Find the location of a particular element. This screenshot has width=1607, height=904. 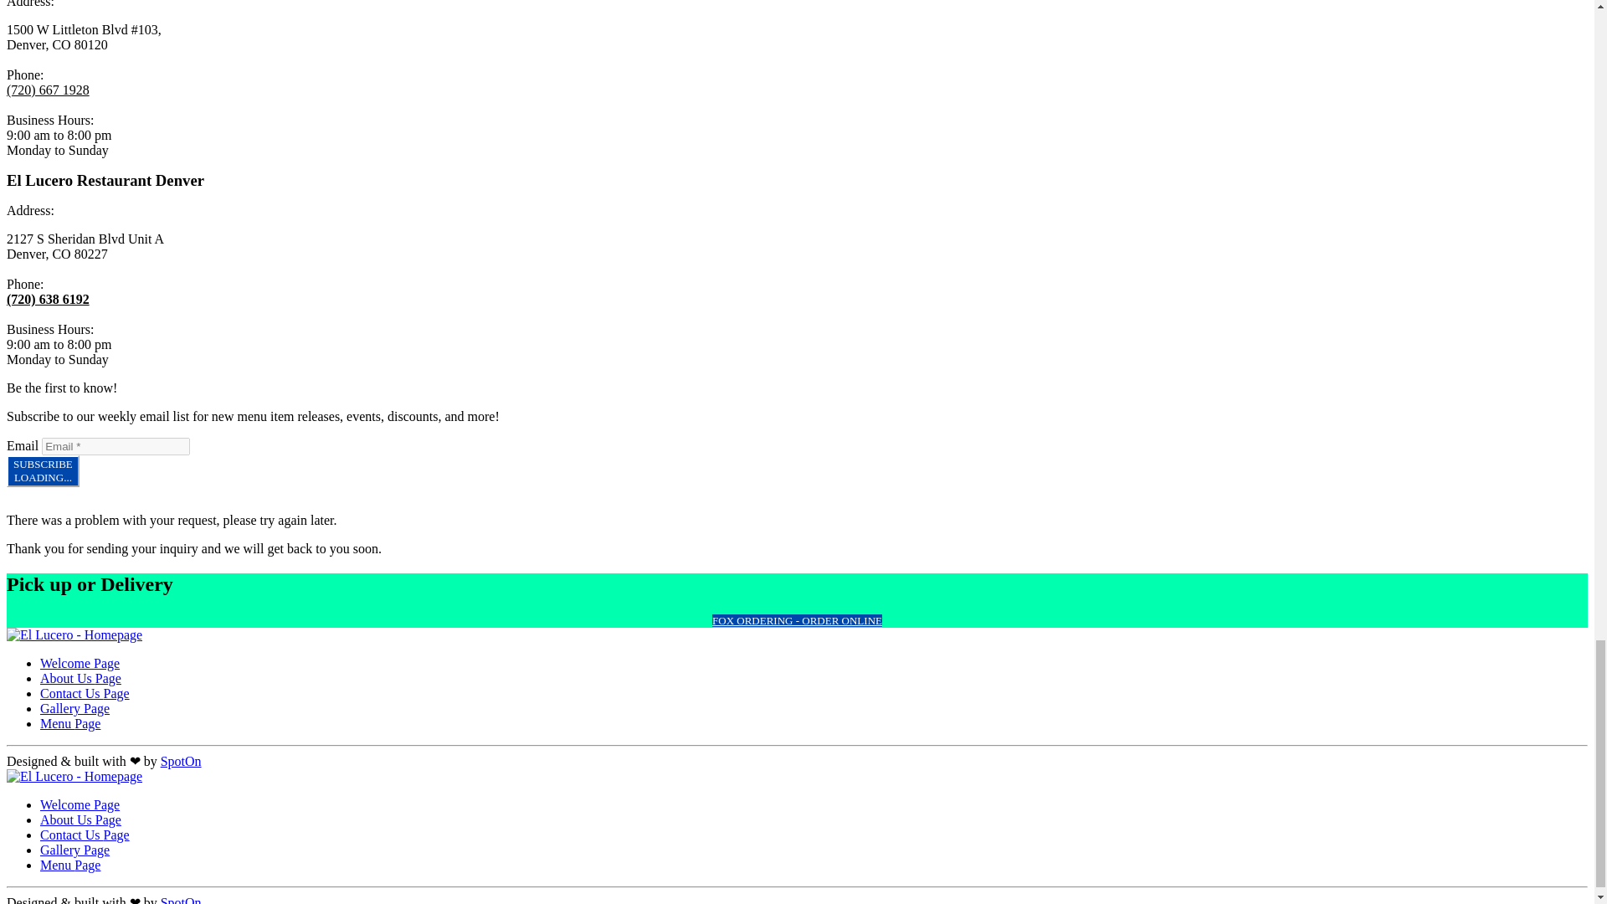

Welcome Page is located at coordinates (42, 471).